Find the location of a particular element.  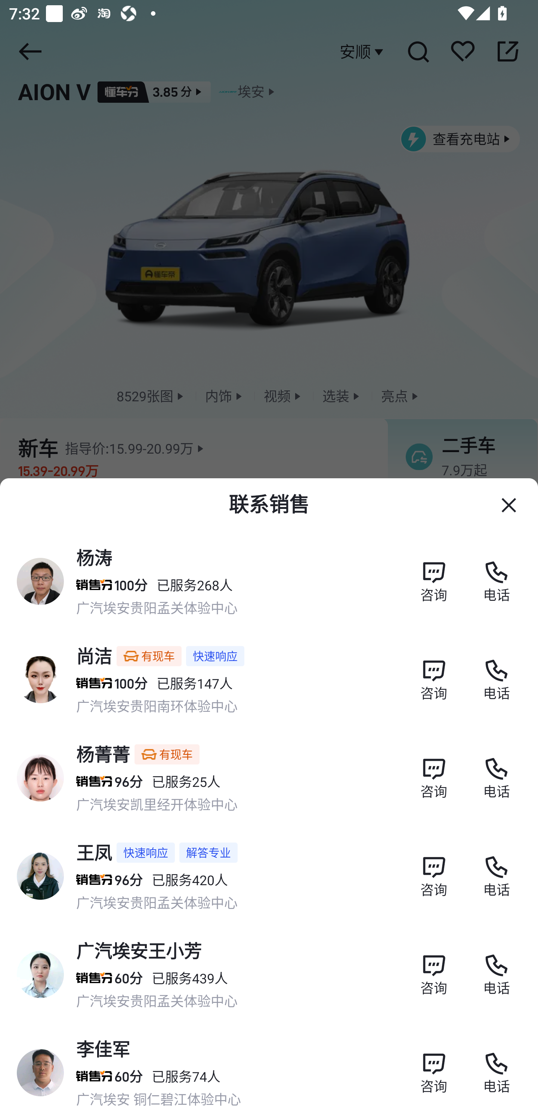

 咨询 is located at coordinates (433, 575).